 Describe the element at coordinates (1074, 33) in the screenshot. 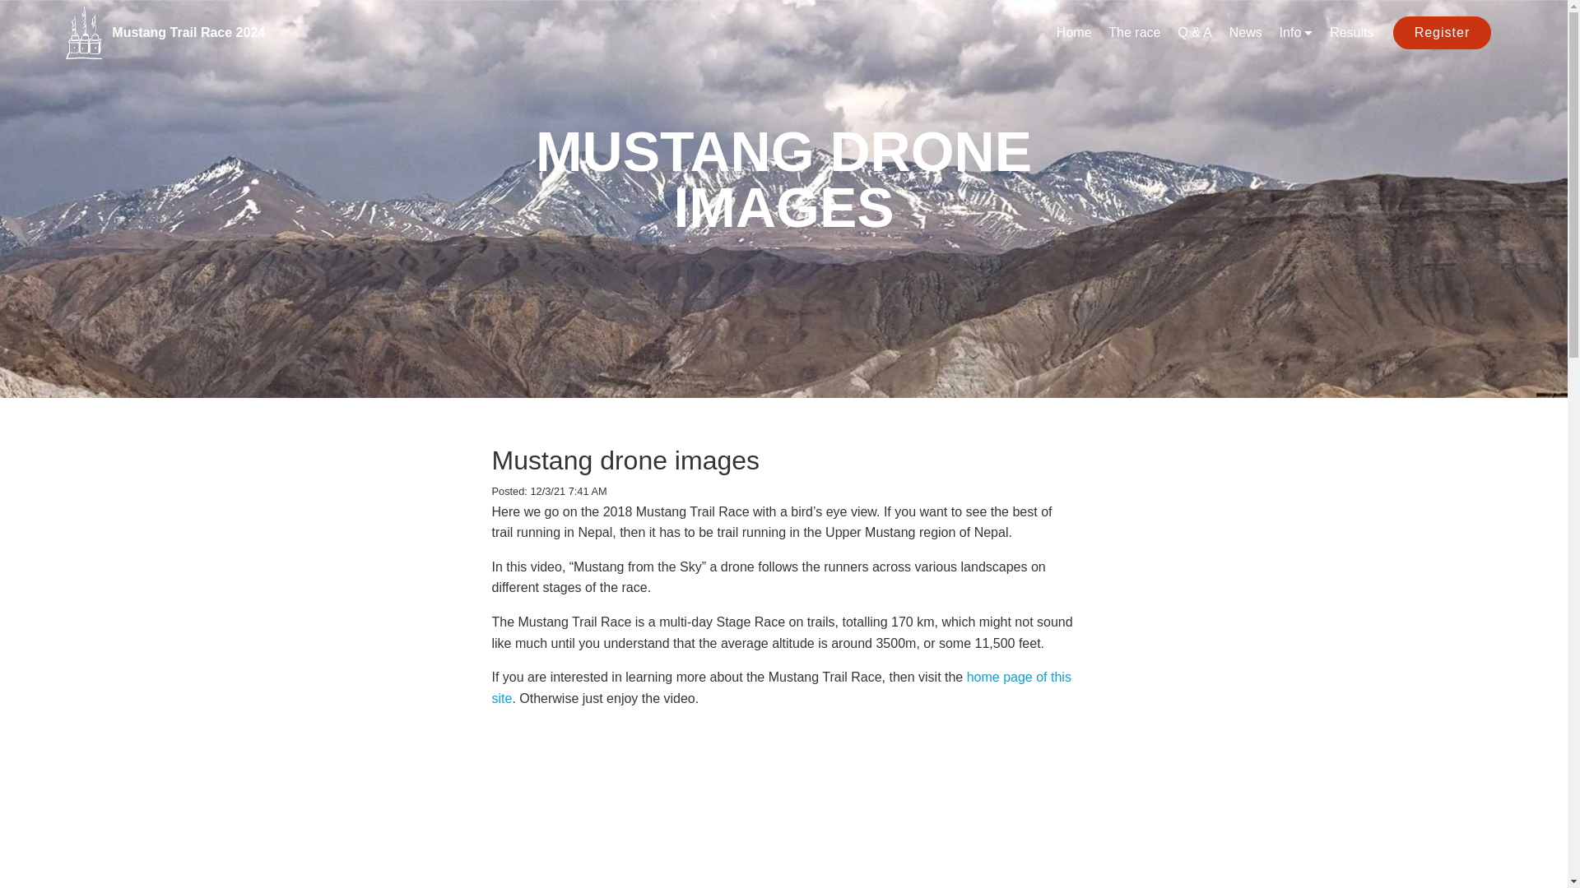

I see `Home` at that location.